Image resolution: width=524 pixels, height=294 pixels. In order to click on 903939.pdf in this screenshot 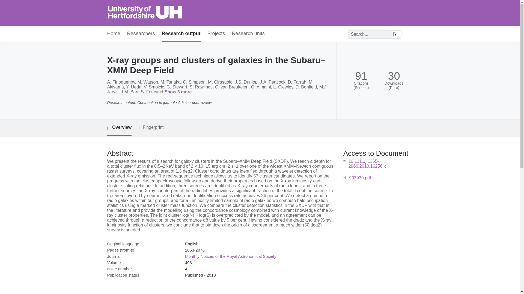, I will do `click(360, 178)`.